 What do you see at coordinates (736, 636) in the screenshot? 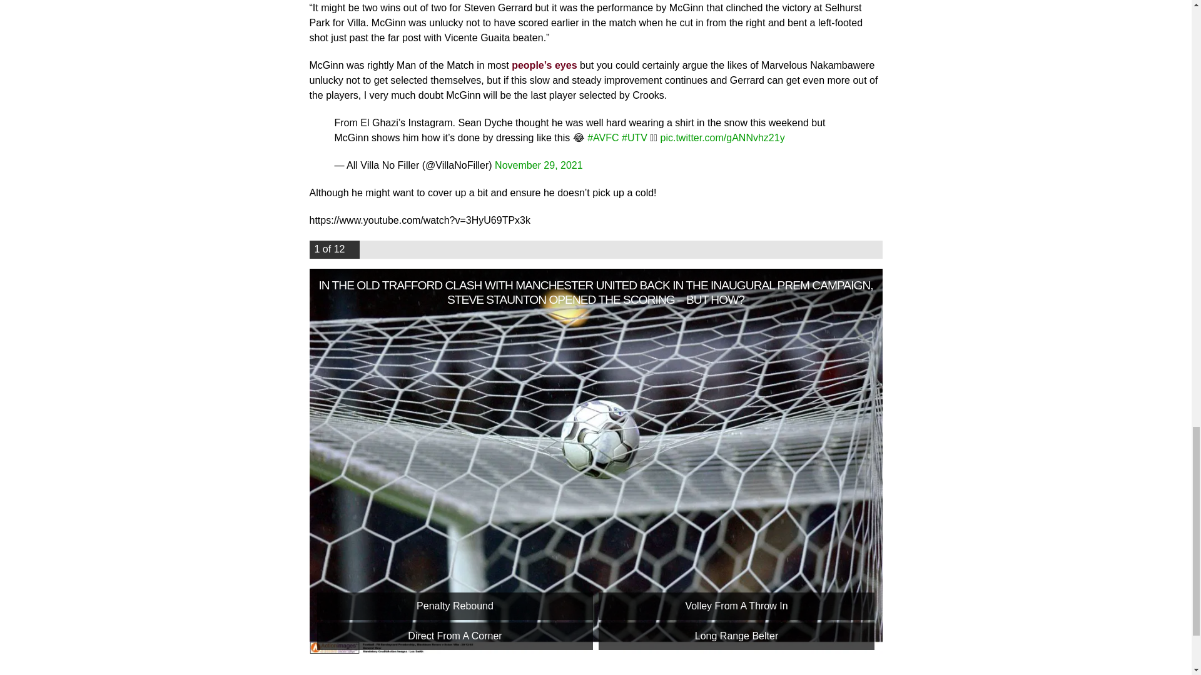
I see `Long Range Belter` at bounding box center [736, 636].